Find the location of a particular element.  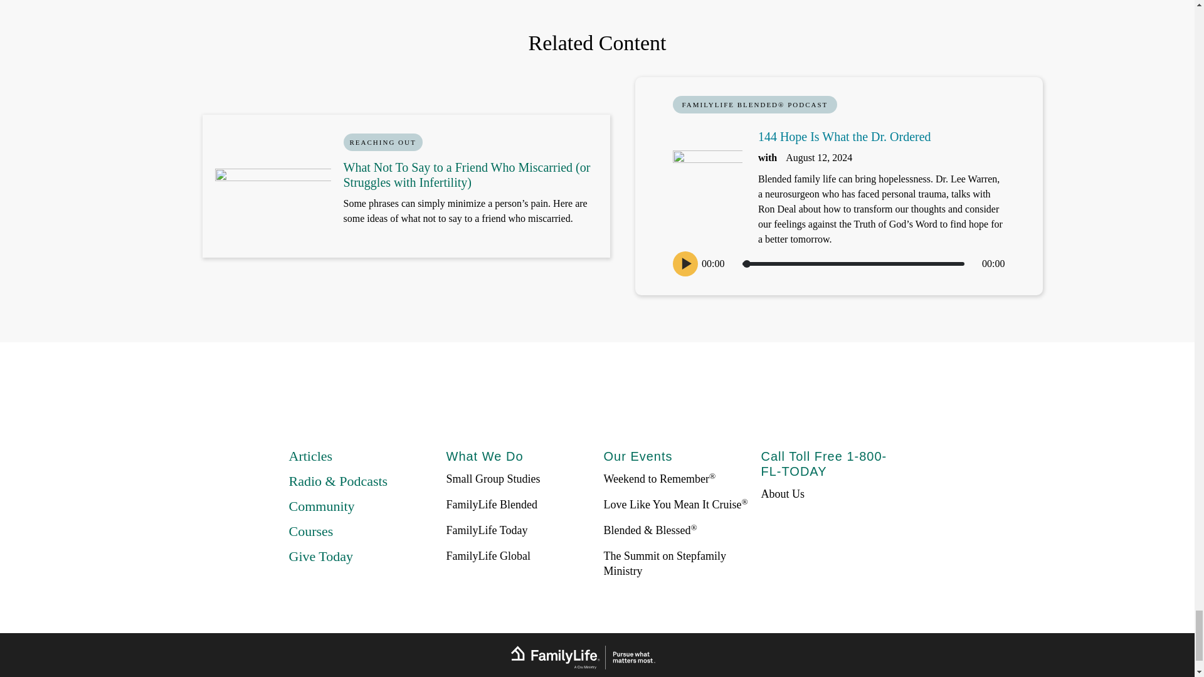

Give Today is located at coordinates (320, 555).